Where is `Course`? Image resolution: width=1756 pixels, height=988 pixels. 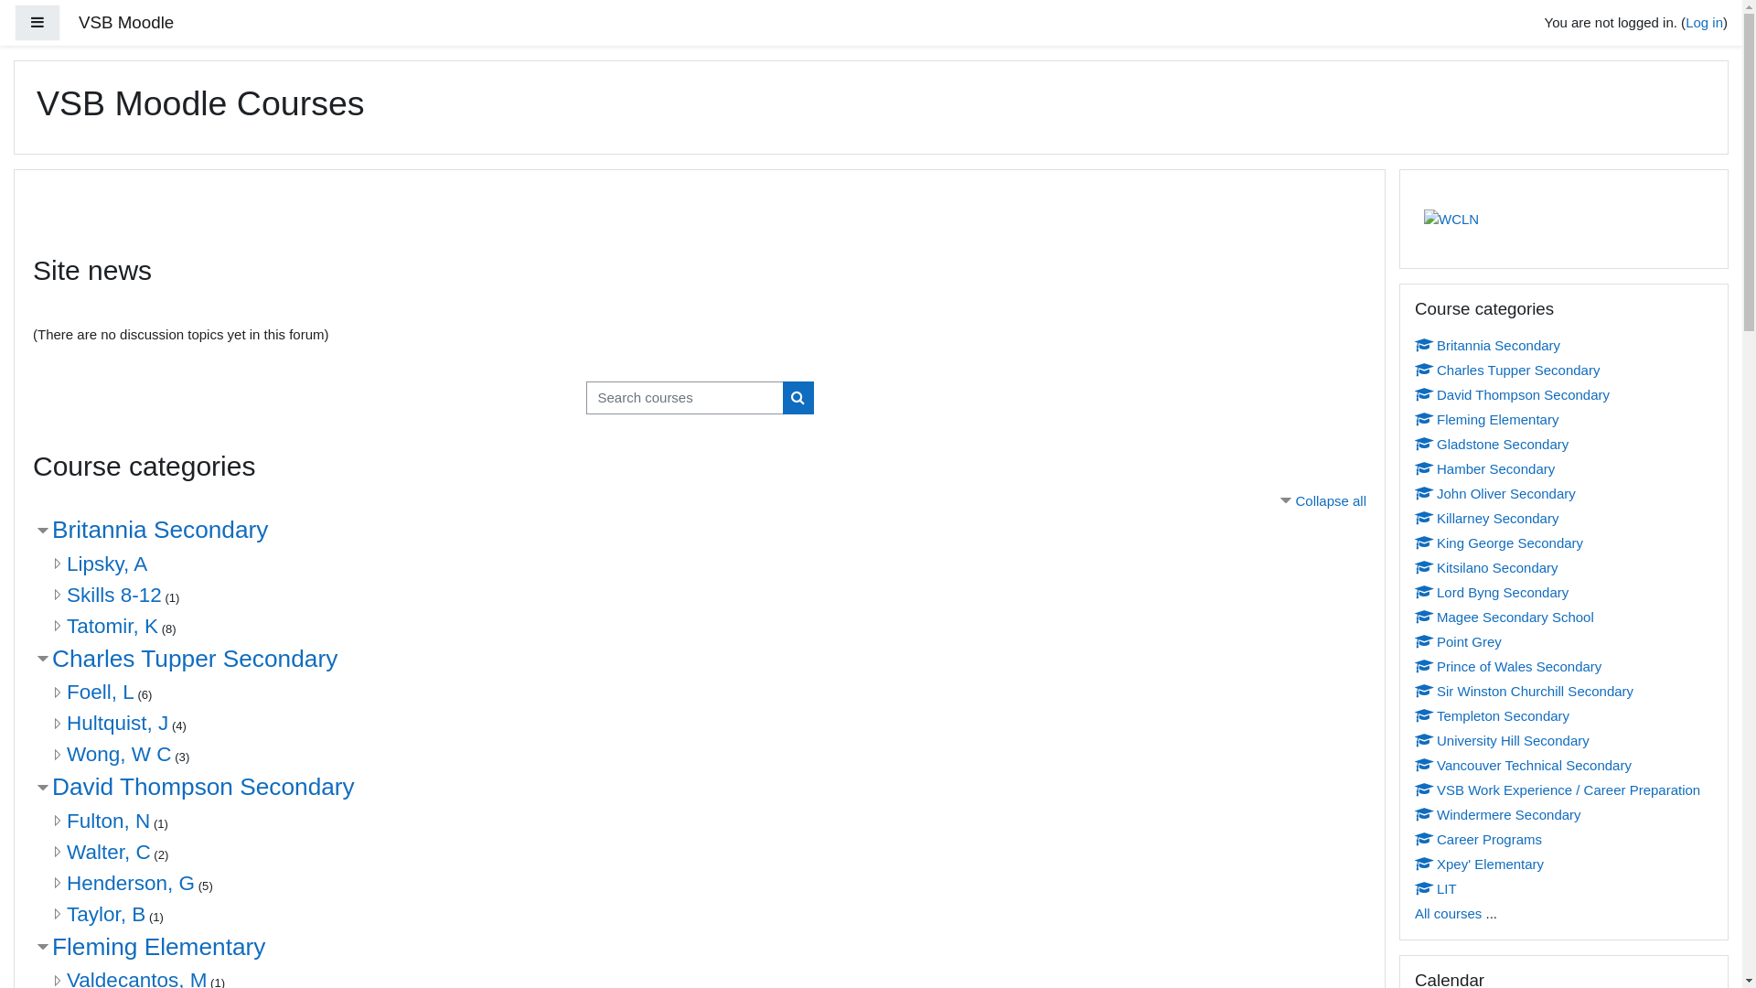
Course is located at coordinates (1422, 444).